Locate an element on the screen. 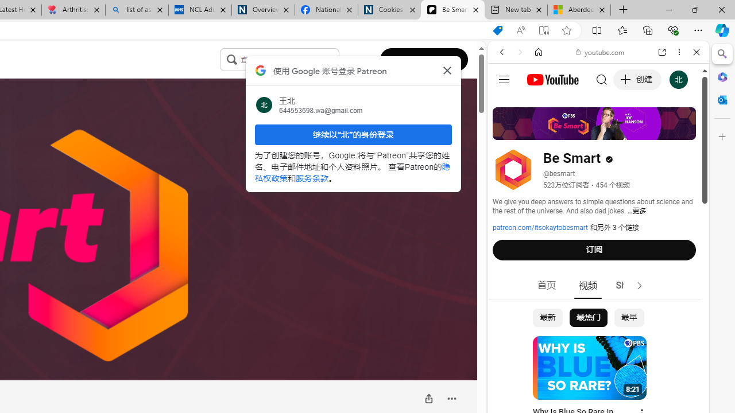  Cookies | About | NICE is located at coordinates (389, 10).